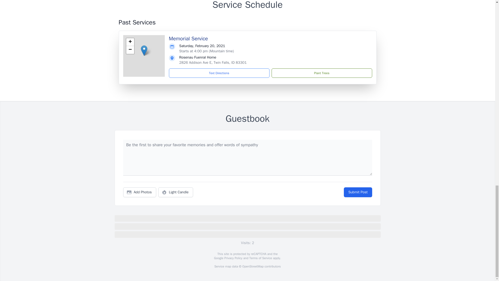  I want to click on Zoom in, so click(130, 42).